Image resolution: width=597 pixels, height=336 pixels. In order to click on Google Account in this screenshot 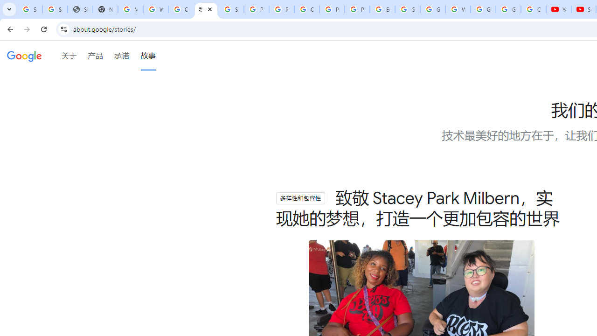, I will do `click(508, 9)`.